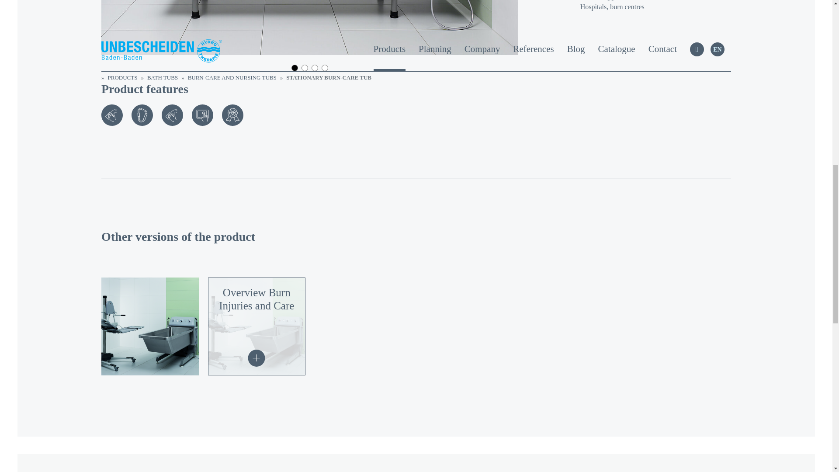 The width and height of the screenshot is (839, 472). I want to click on Intuitive, so click(202, 115).